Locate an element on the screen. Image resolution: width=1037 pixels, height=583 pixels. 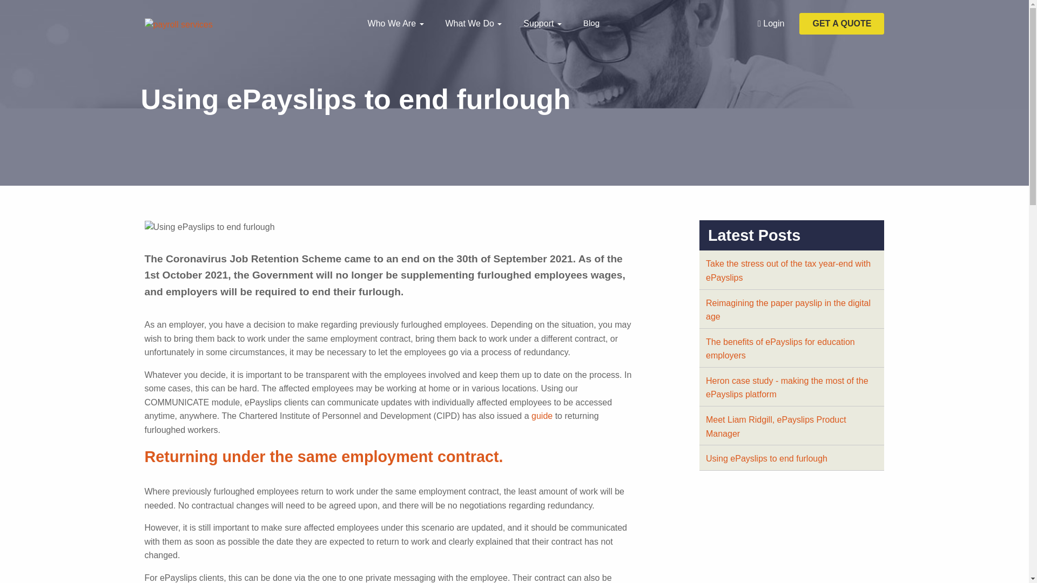
Take the stress out of the tax year-end with ePayslips is located at coordinates (789, 270).